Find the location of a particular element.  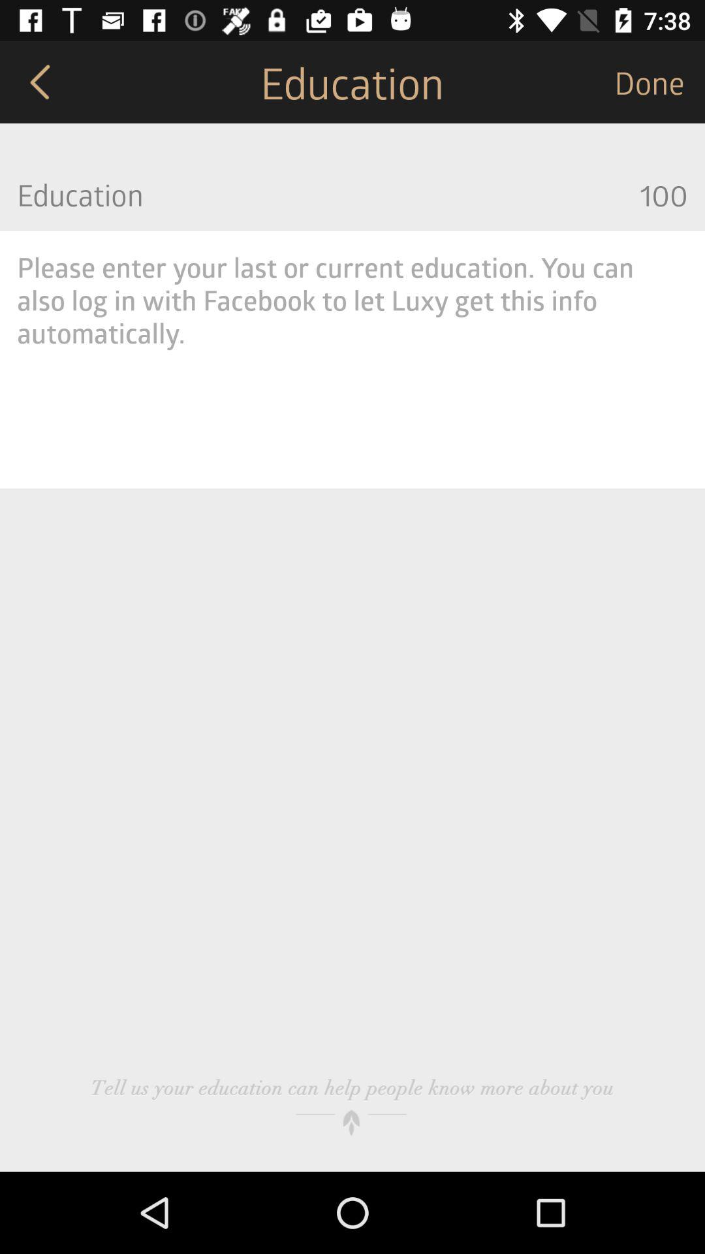

turn off item next to the education icon is located at coordinates (659, 82).